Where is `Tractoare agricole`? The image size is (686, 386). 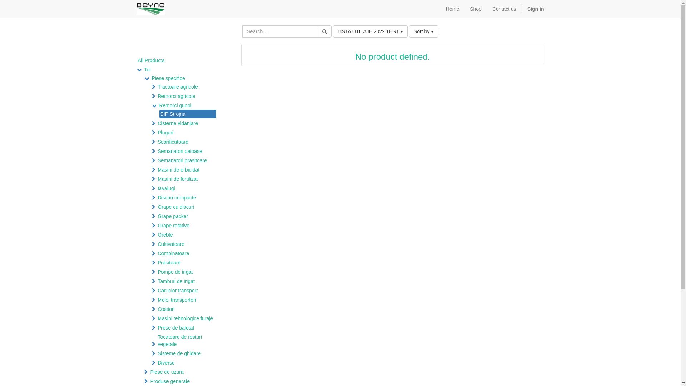
Tractoare agricole is located at coordinates (188, 87).